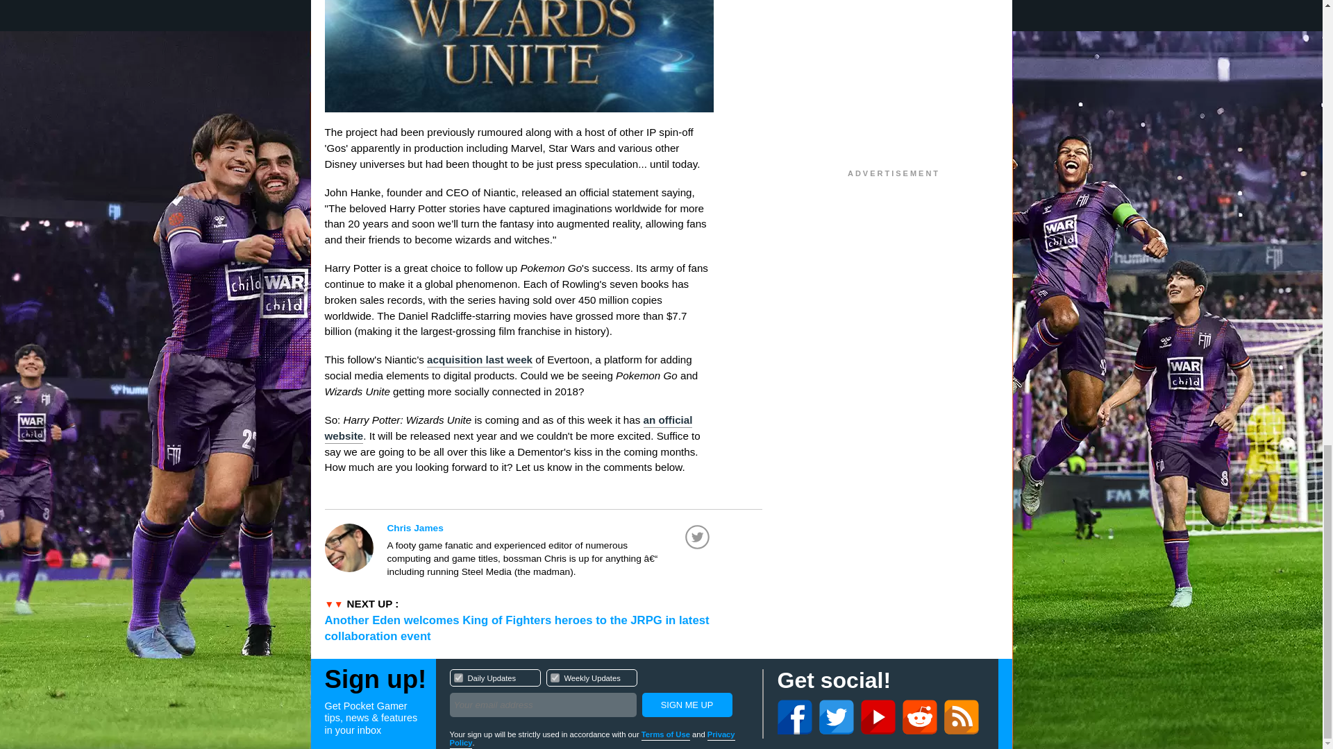 The width and height of the screenshot is (1333, 749). What do you see at coordinates (554, 677) in the screenshot?
I see `2` at bounding box center [554, 677].